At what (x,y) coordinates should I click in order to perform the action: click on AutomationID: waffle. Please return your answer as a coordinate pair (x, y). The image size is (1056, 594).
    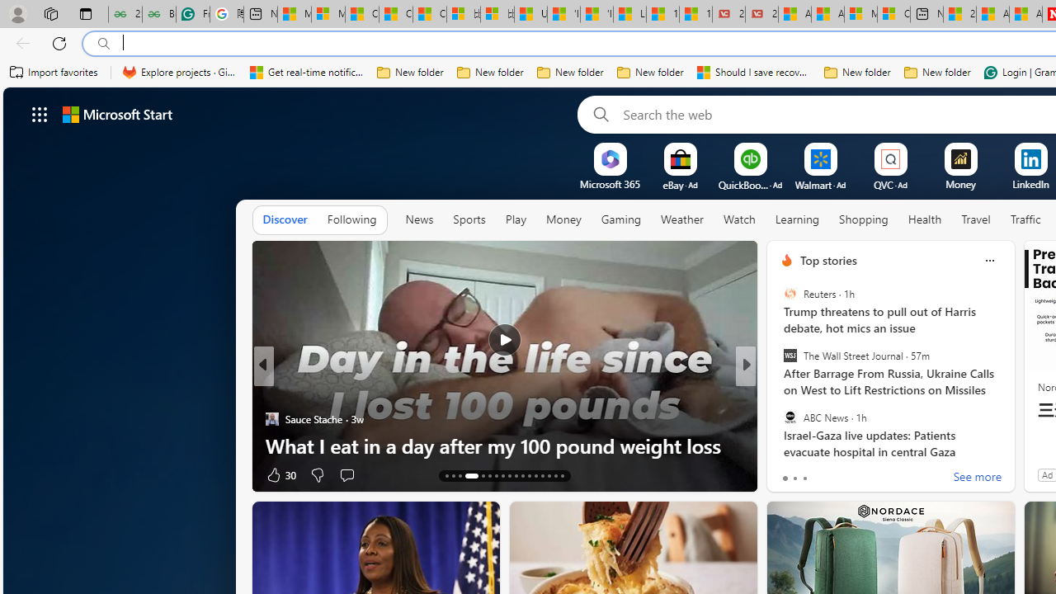
    Looking at the image, I should click on (40, 114).